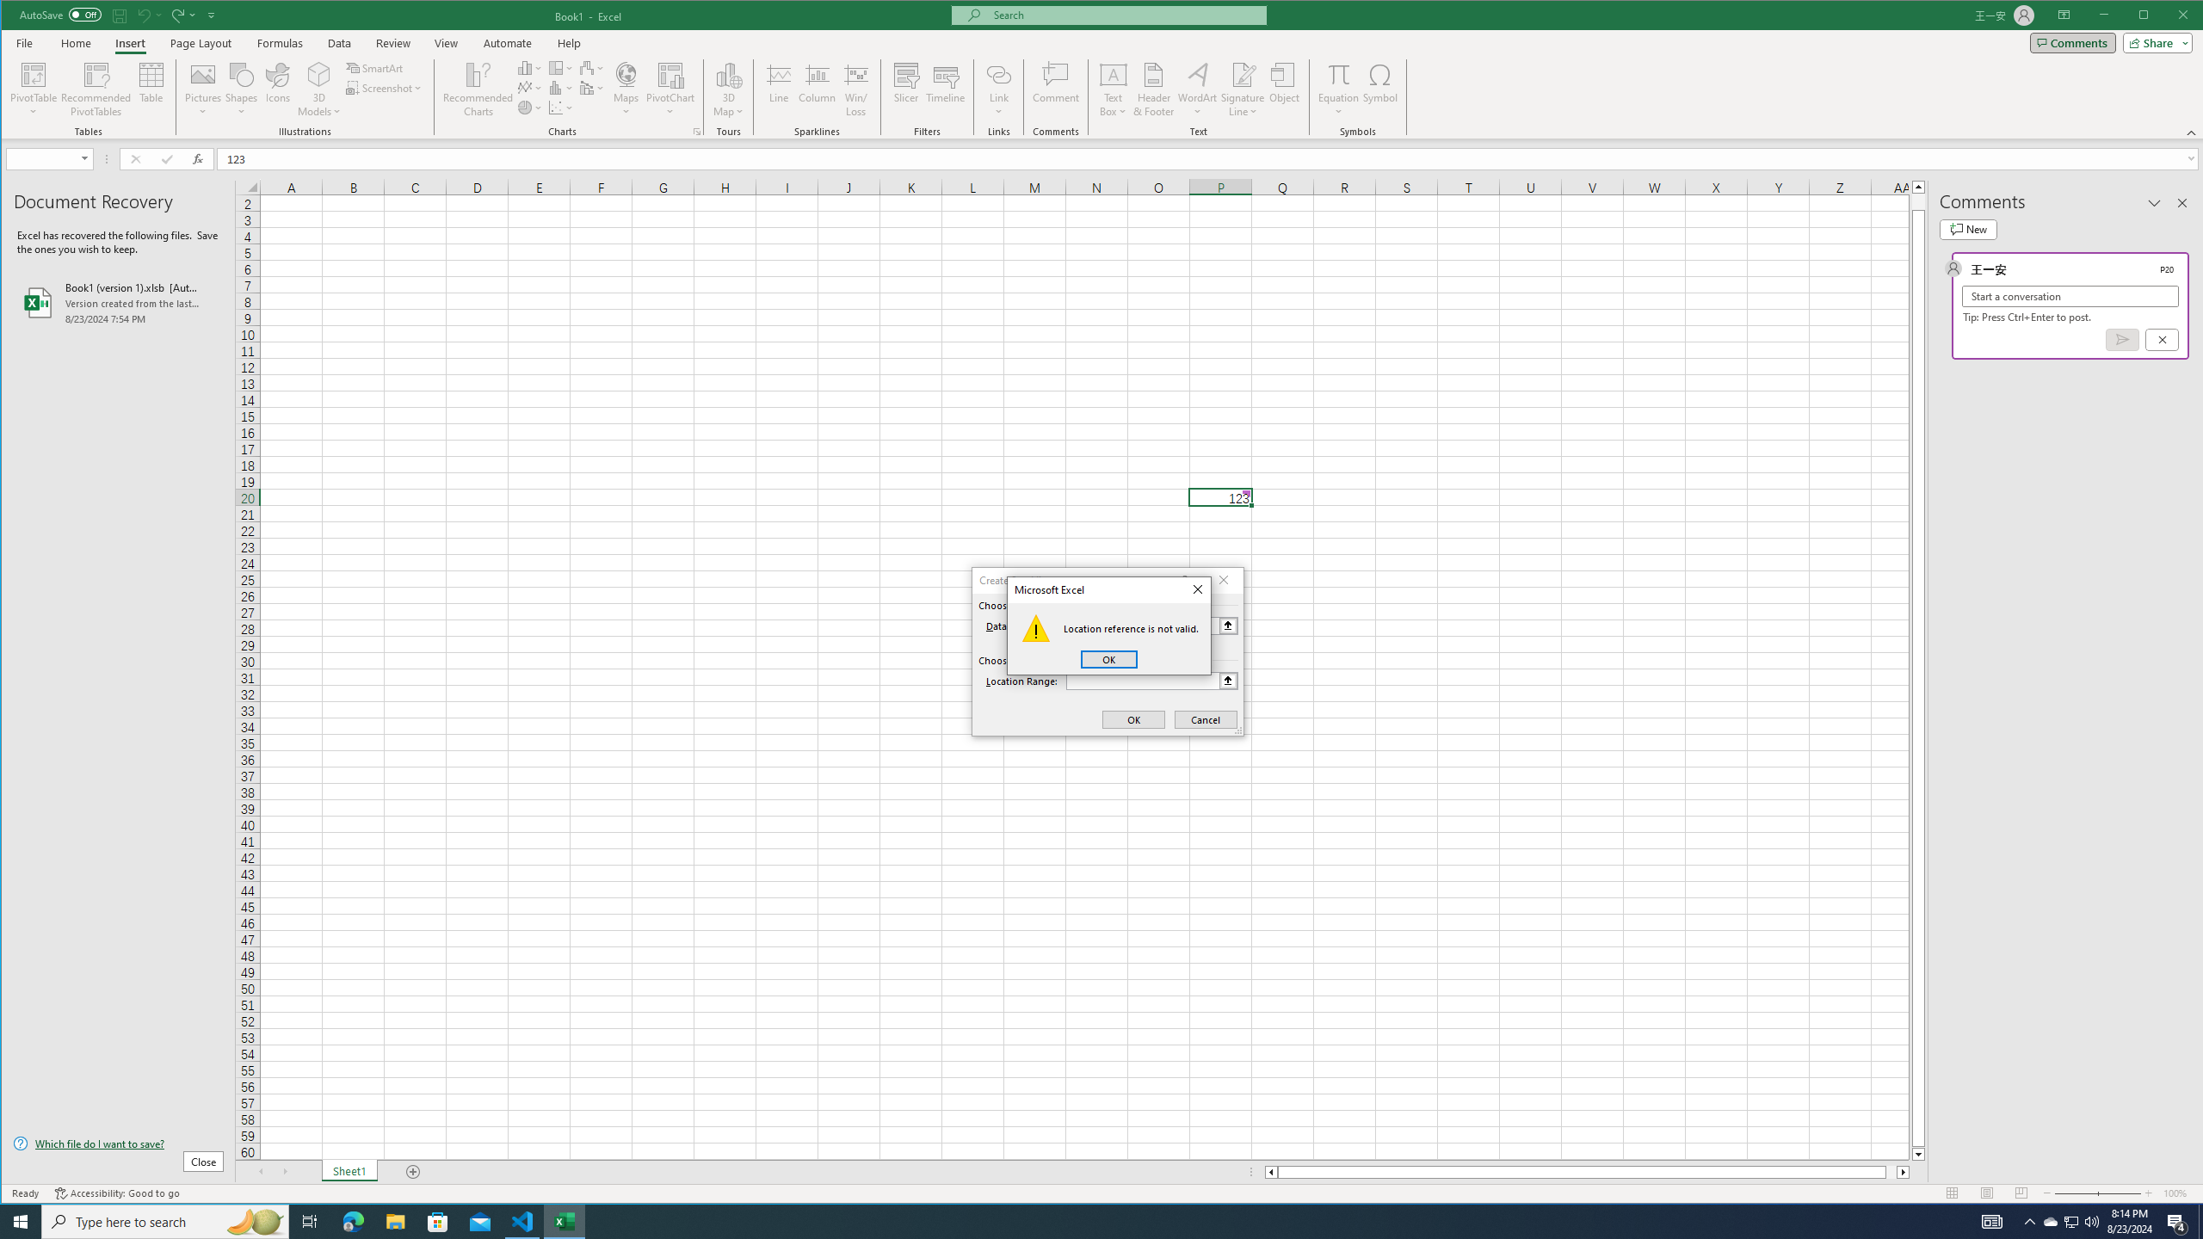 The image size is (2203, 1239). I want to click on Class: Static, so click(1036, 628).